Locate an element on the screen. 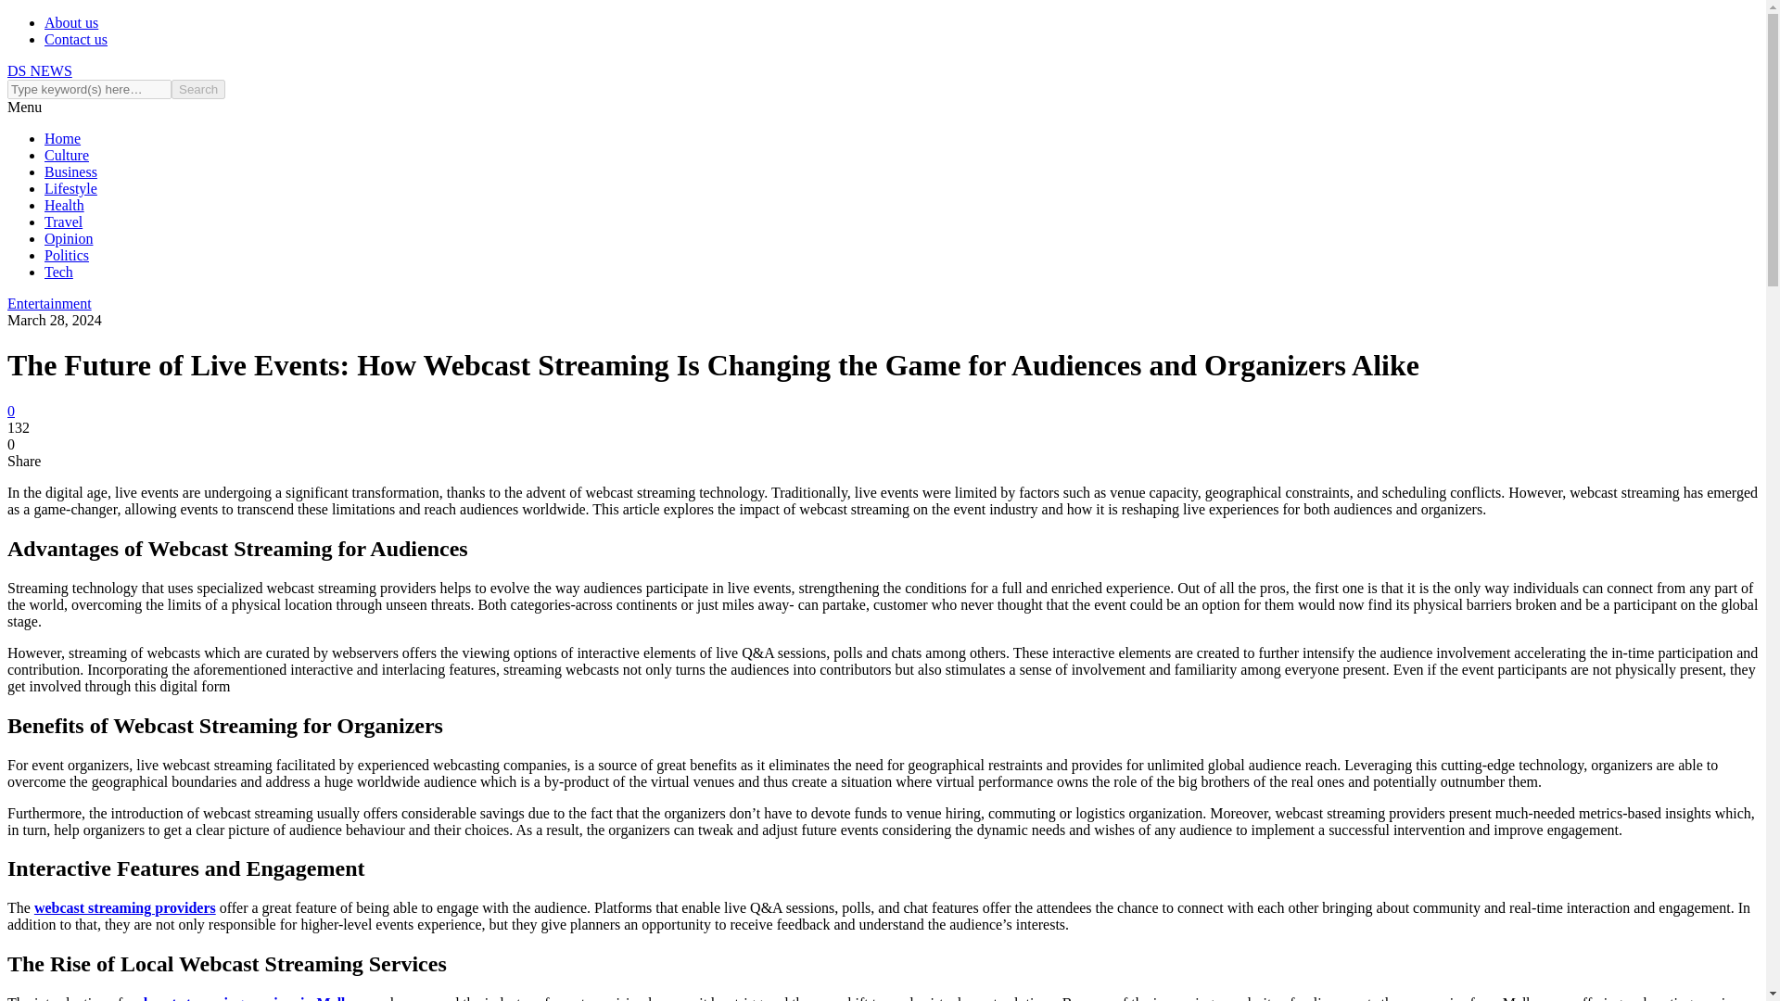 Image resolution: width=1780 pixels, height=1001 pixels. Politics is located at coordinates (67, 255).